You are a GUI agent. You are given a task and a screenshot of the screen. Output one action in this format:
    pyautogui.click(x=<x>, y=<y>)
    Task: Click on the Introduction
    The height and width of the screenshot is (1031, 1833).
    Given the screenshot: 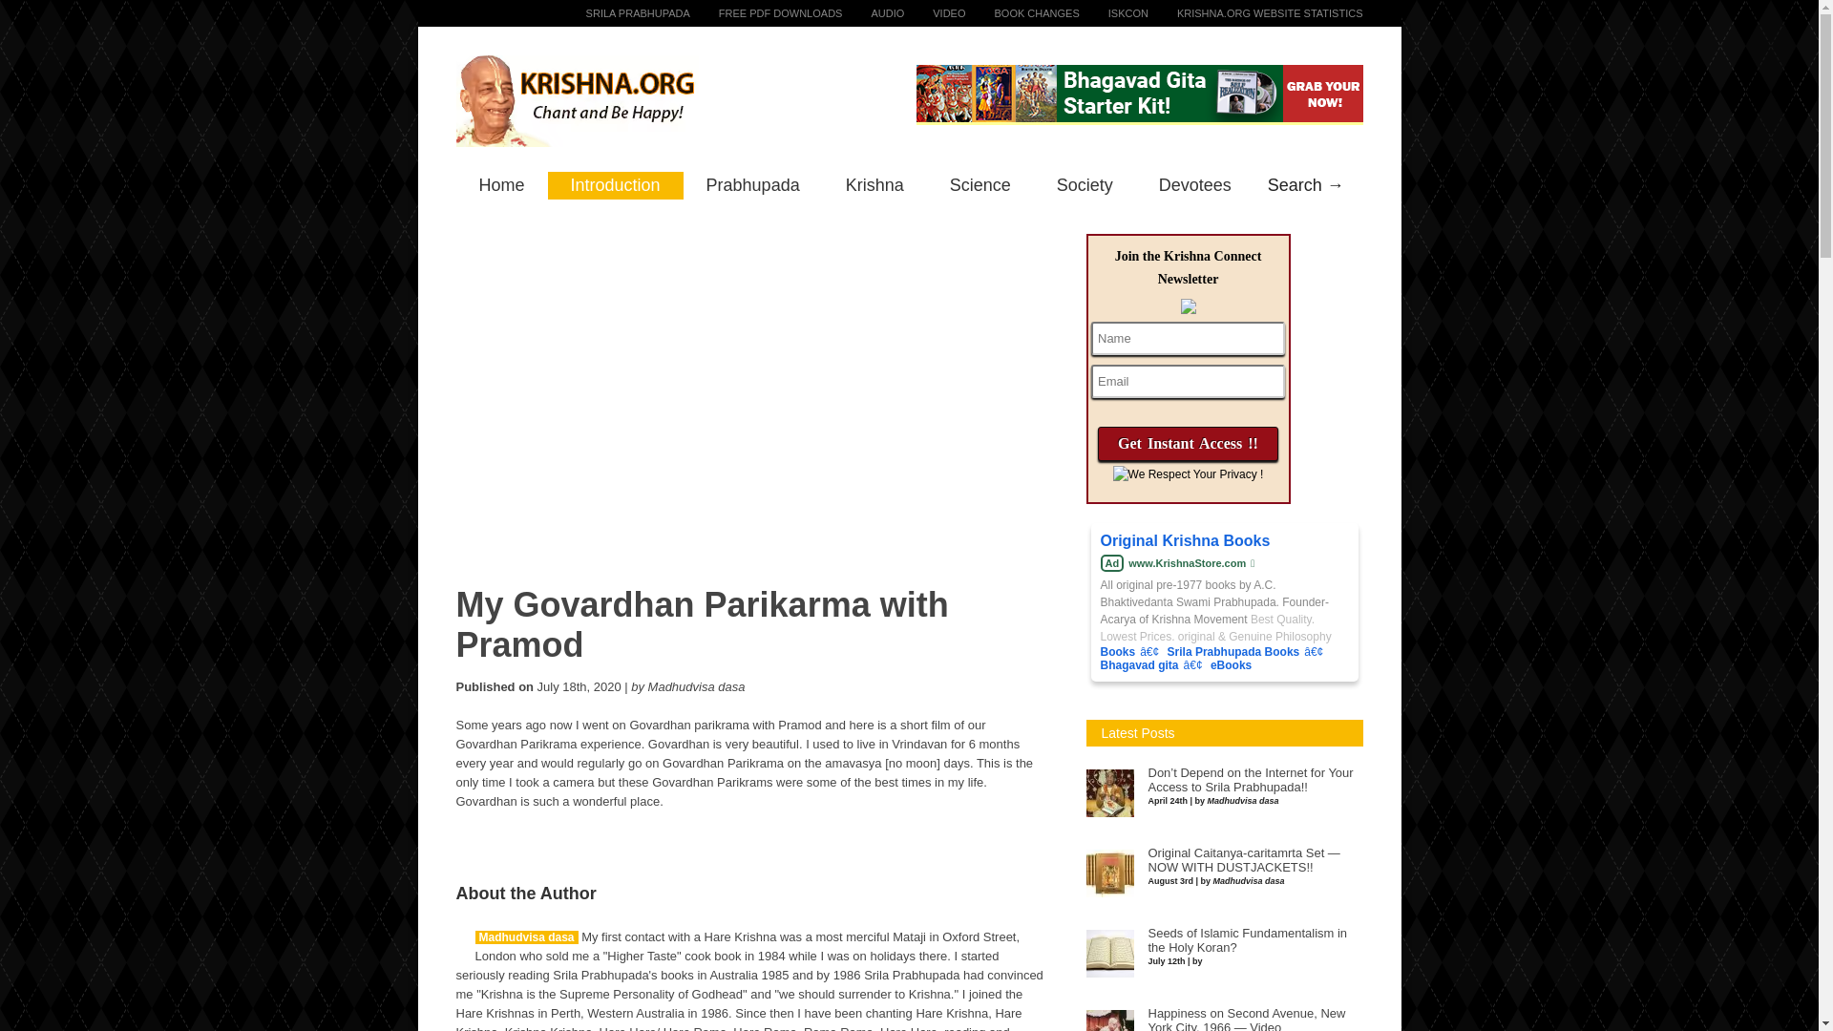 What is the action you would take?
    pyautogui.click(x=616, y=185)
    